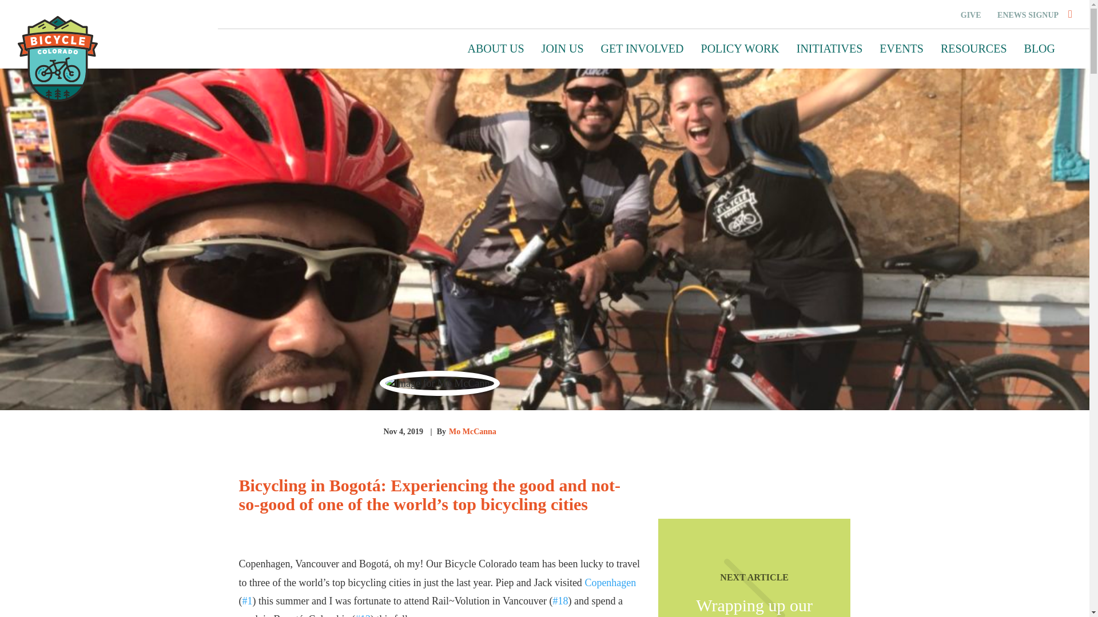  Describe the element at coordinates (643, 48) in the screenshot. I see `GET INVOLVED` at that location.